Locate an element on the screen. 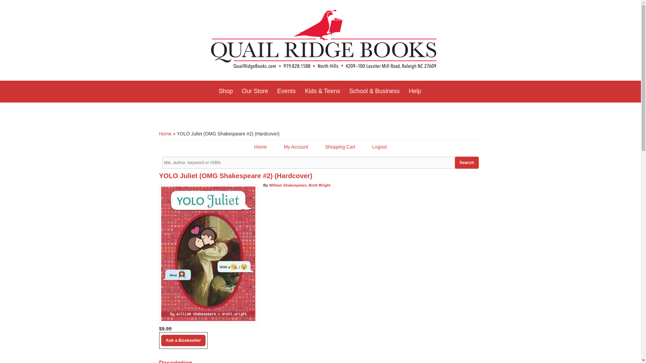  Our Store is located at coordinates (255, 91).